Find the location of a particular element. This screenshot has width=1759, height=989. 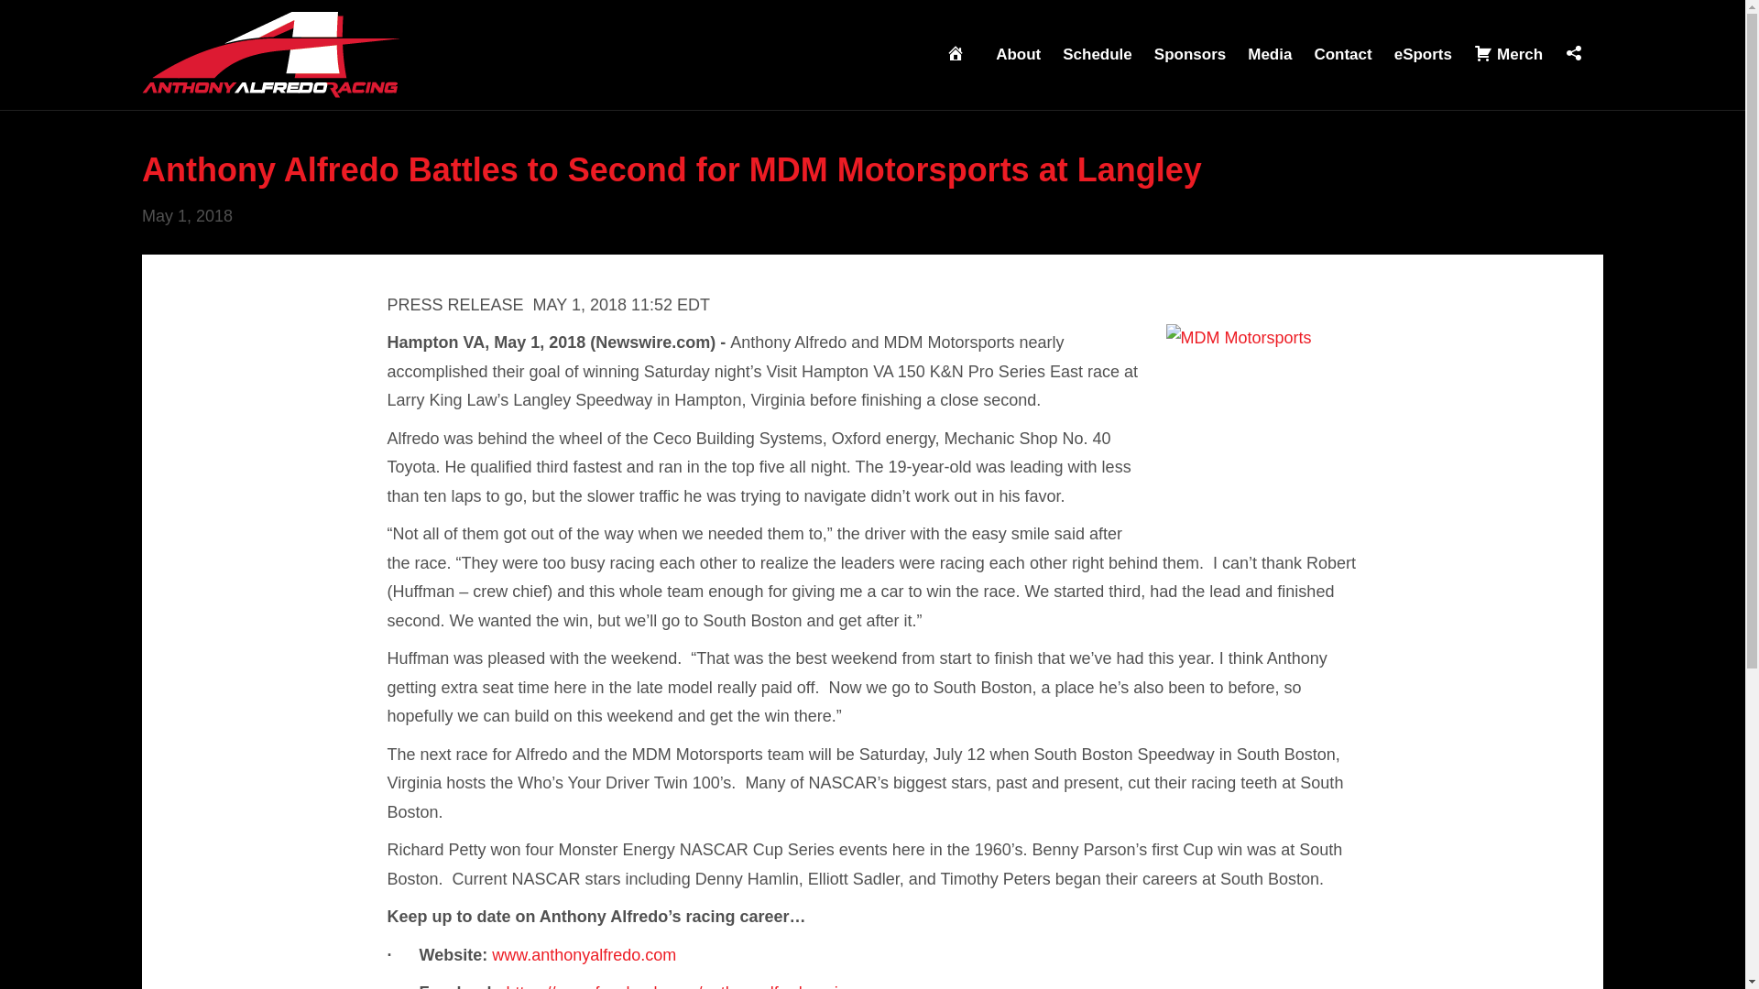

Merch is located at coordinates (1508, 55).